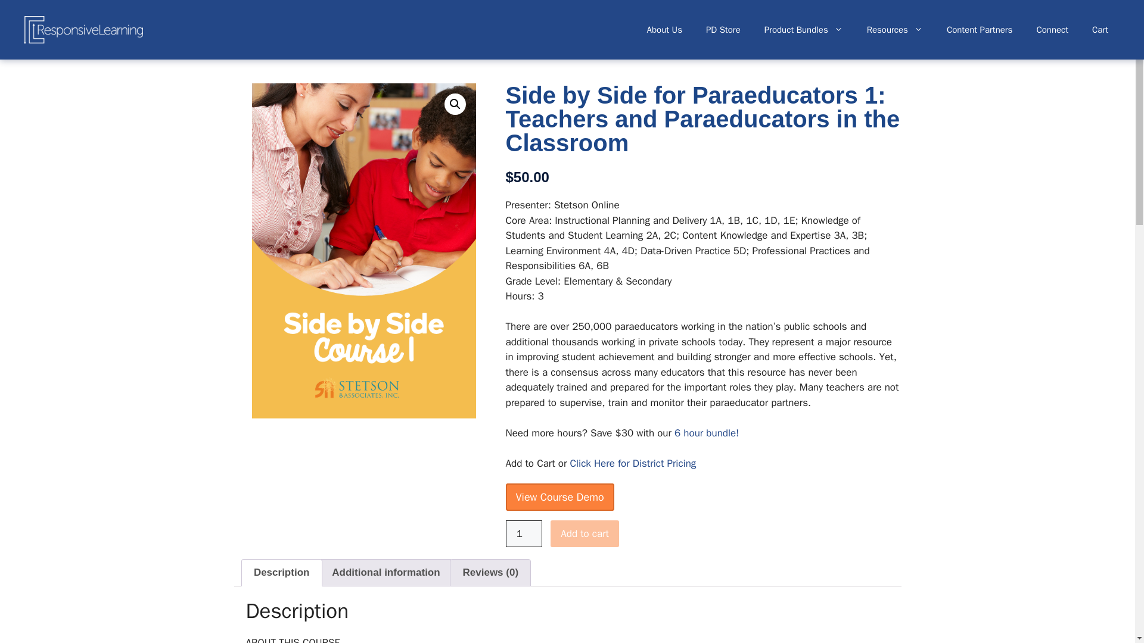 Image resolution: width=1144 pixels, height=643 pixels. What do you see at coordinates (1100, 30) in the screenshot?
I see `Cart` at bounding box center [1100, 30].